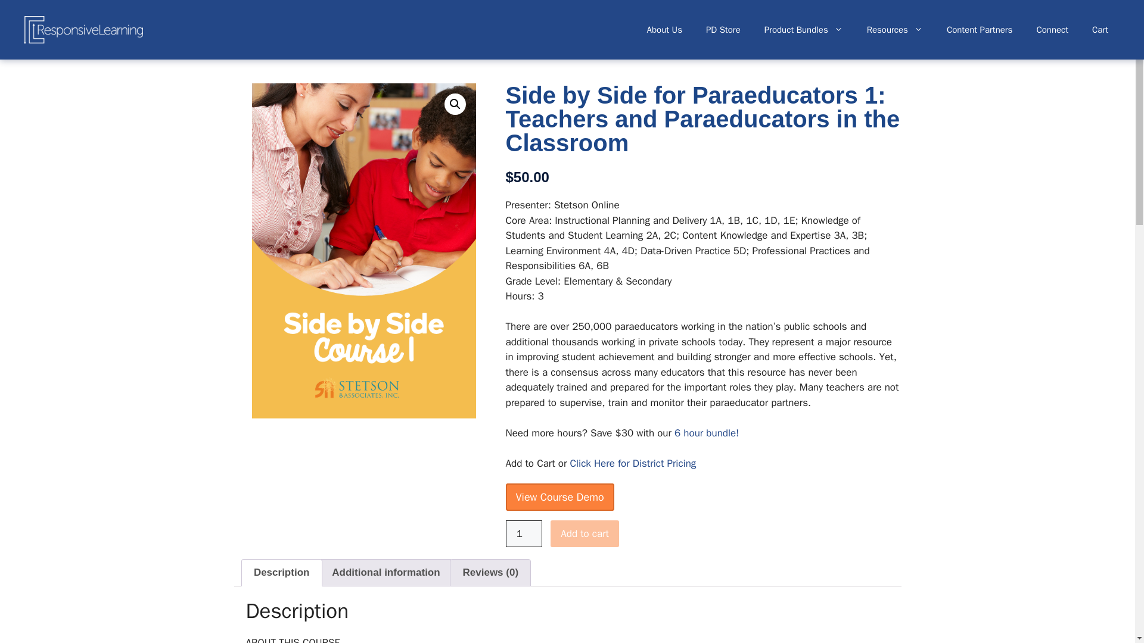 Image resolution: width=1144 pixels, height=643 pixels. What do you see at coordinates (1100, 30) in the screenshot?
I see `Cart` at bounding box center [1100, 30].